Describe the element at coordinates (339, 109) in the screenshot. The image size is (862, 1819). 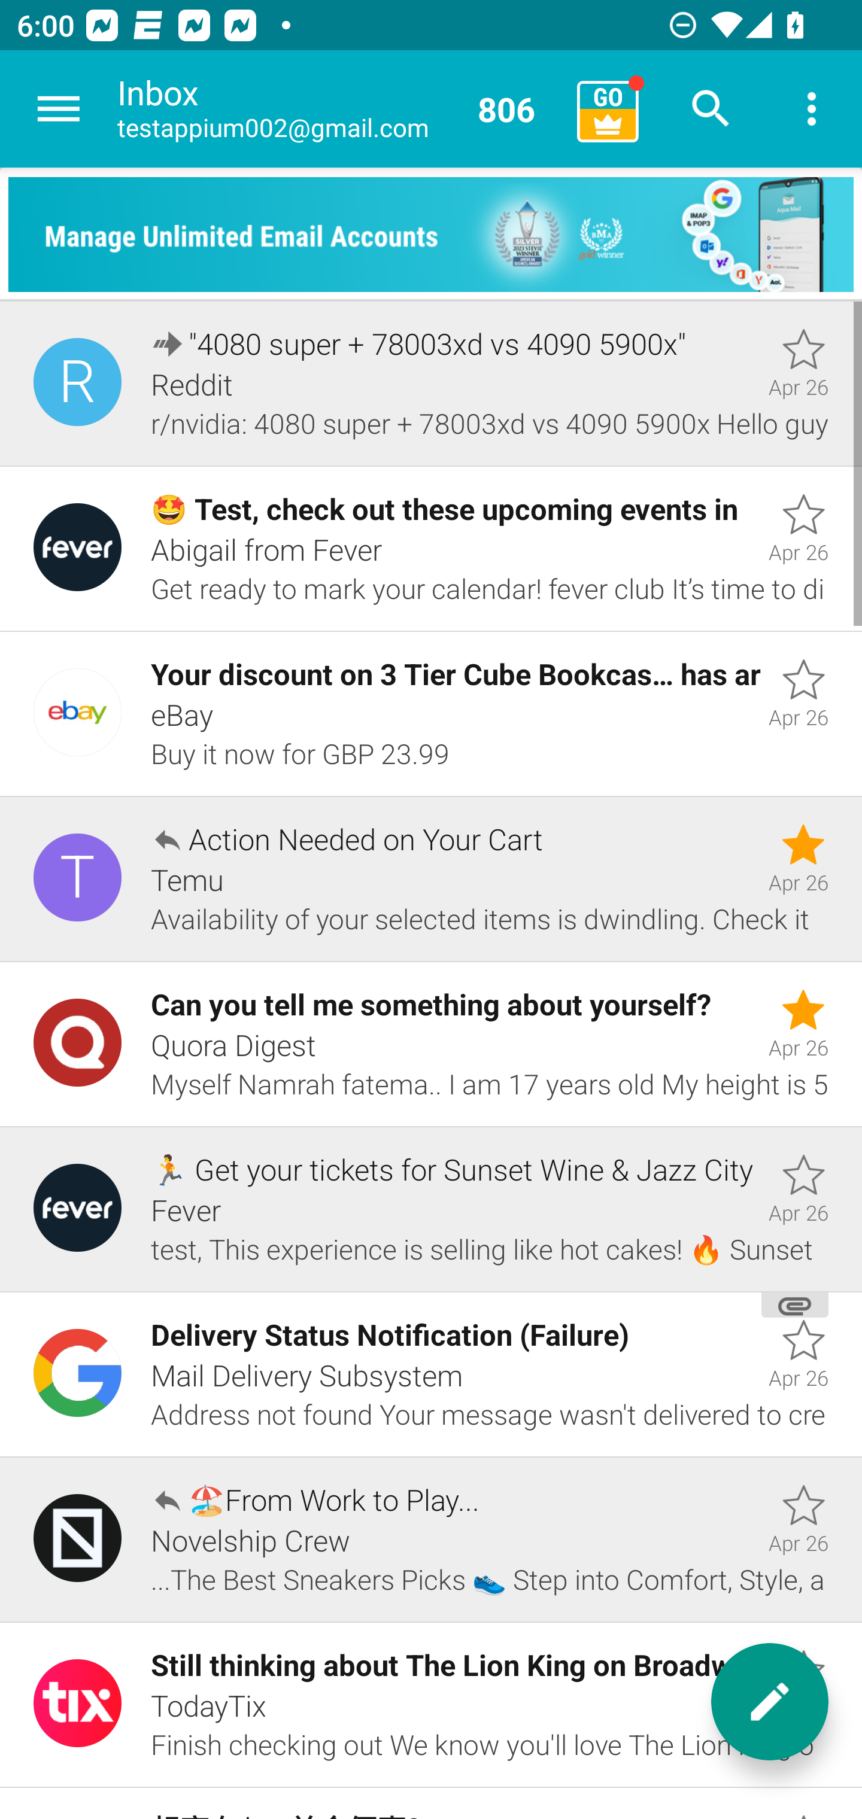
I see `Inbox testappium002@gmail.com 806` at that location.